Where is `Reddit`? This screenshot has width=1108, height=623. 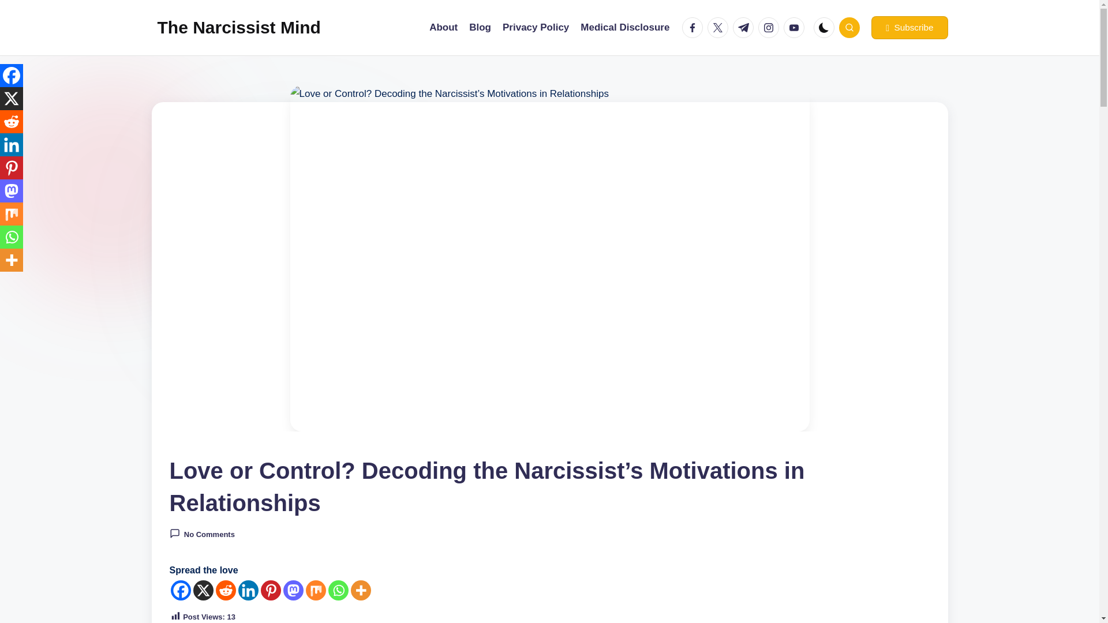 Reddit is located at coordinates (12, 122).